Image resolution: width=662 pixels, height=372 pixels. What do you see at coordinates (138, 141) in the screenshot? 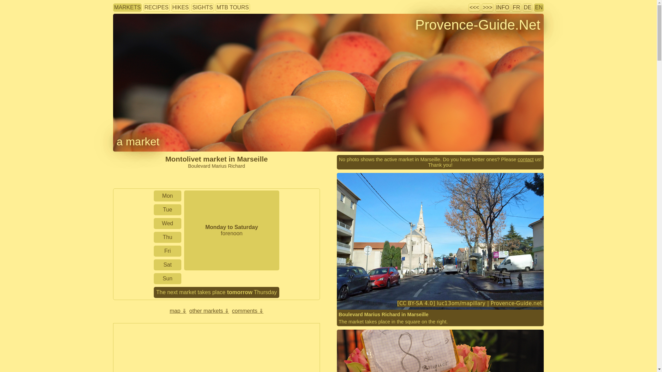
I see `back to selection` at bounding box center [138, 141].